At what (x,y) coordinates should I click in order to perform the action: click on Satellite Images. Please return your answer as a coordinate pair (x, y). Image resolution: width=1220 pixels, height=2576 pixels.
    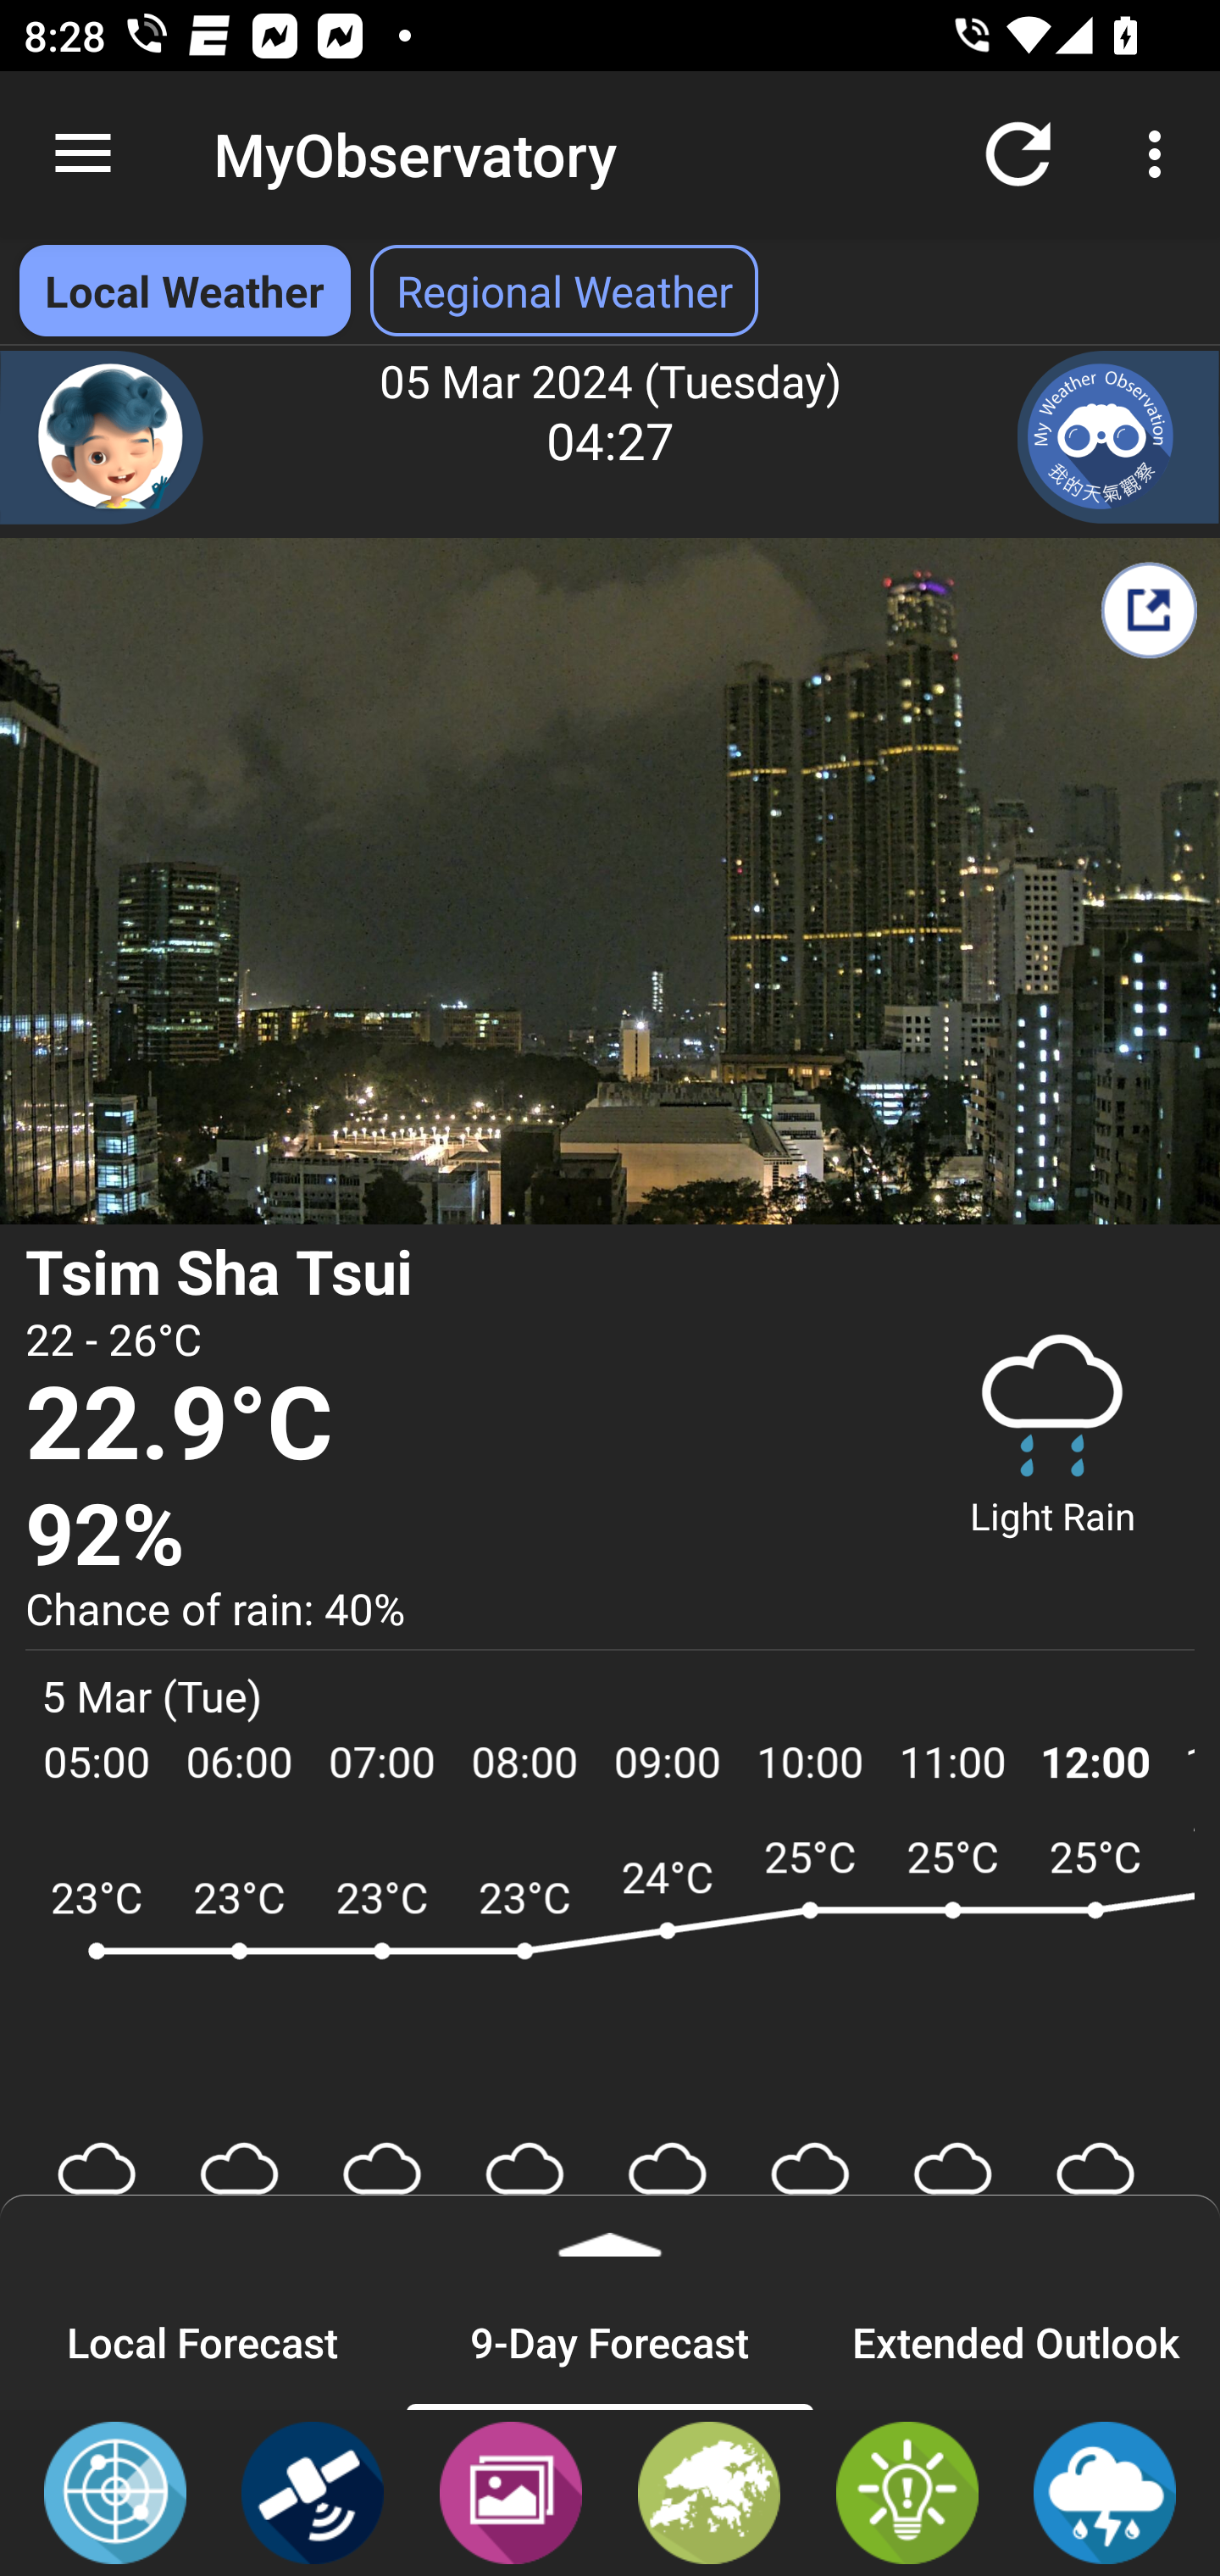
    Looking at the image, I should click on (313, 2491).